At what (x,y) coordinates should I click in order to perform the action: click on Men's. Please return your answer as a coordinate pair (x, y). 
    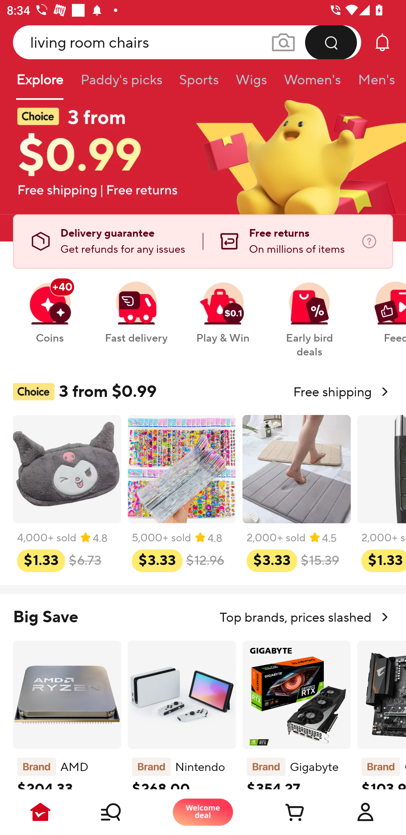
    Looking at the image, I should click on (373, 83).